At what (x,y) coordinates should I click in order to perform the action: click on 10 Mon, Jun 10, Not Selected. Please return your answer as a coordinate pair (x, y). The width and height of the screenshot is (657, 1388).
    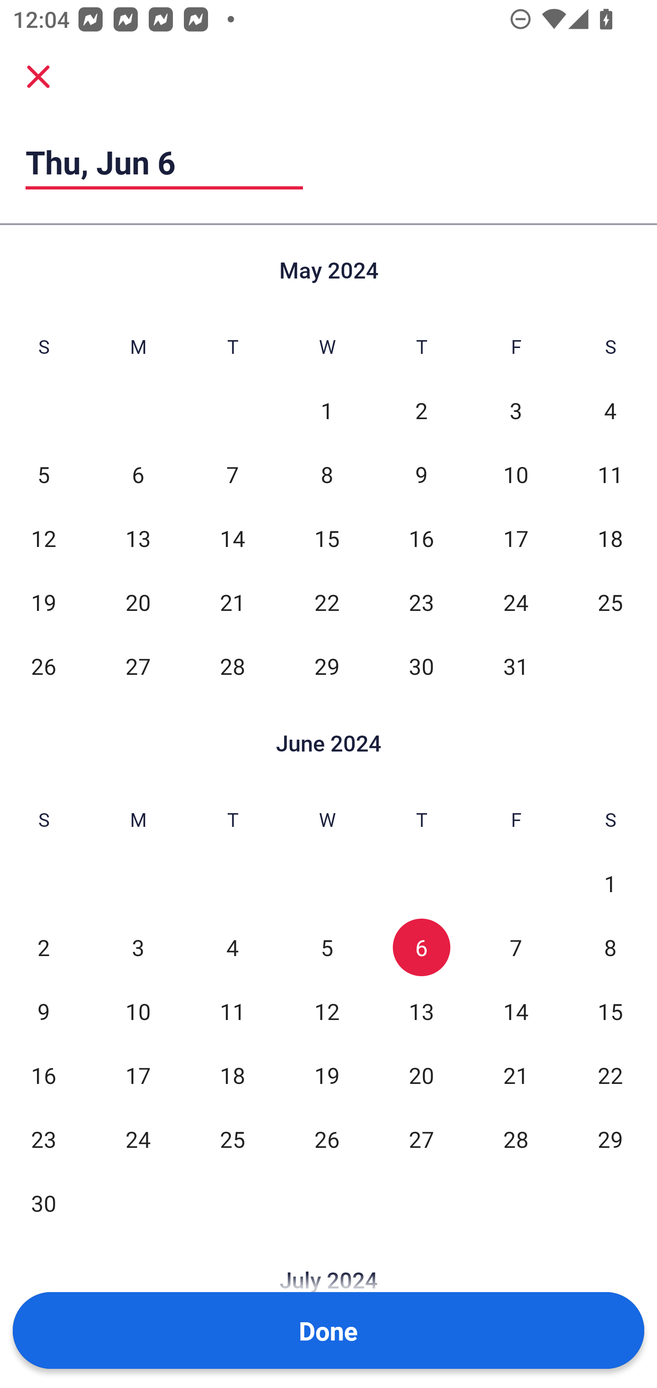
    Looking at the image, I should click on (138, 1012).